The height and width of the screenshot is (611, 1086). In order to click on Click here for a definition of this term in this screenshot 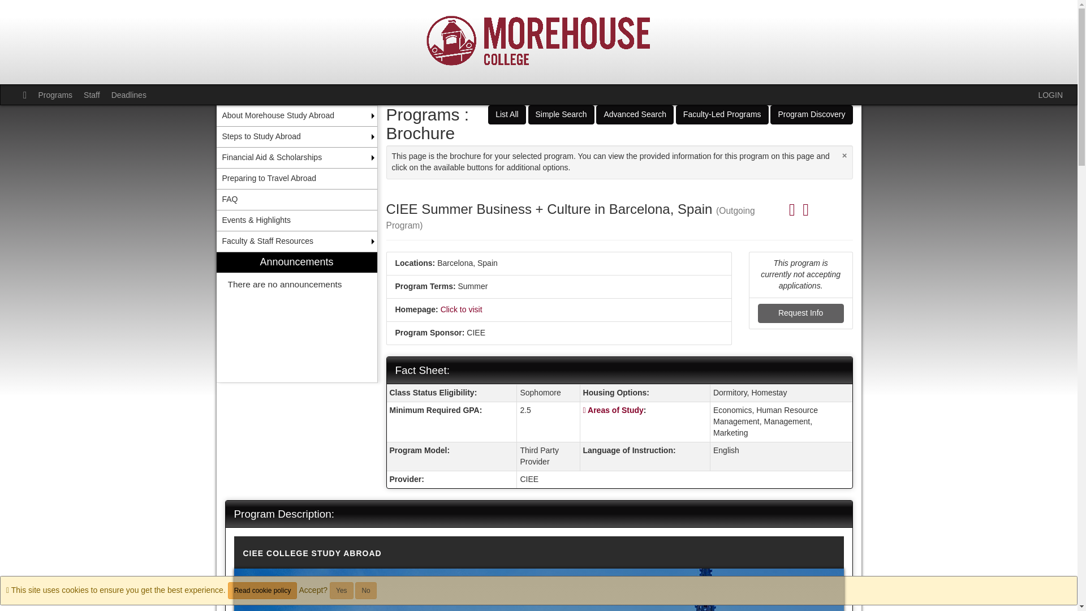, I will do `click(615, 410)`.